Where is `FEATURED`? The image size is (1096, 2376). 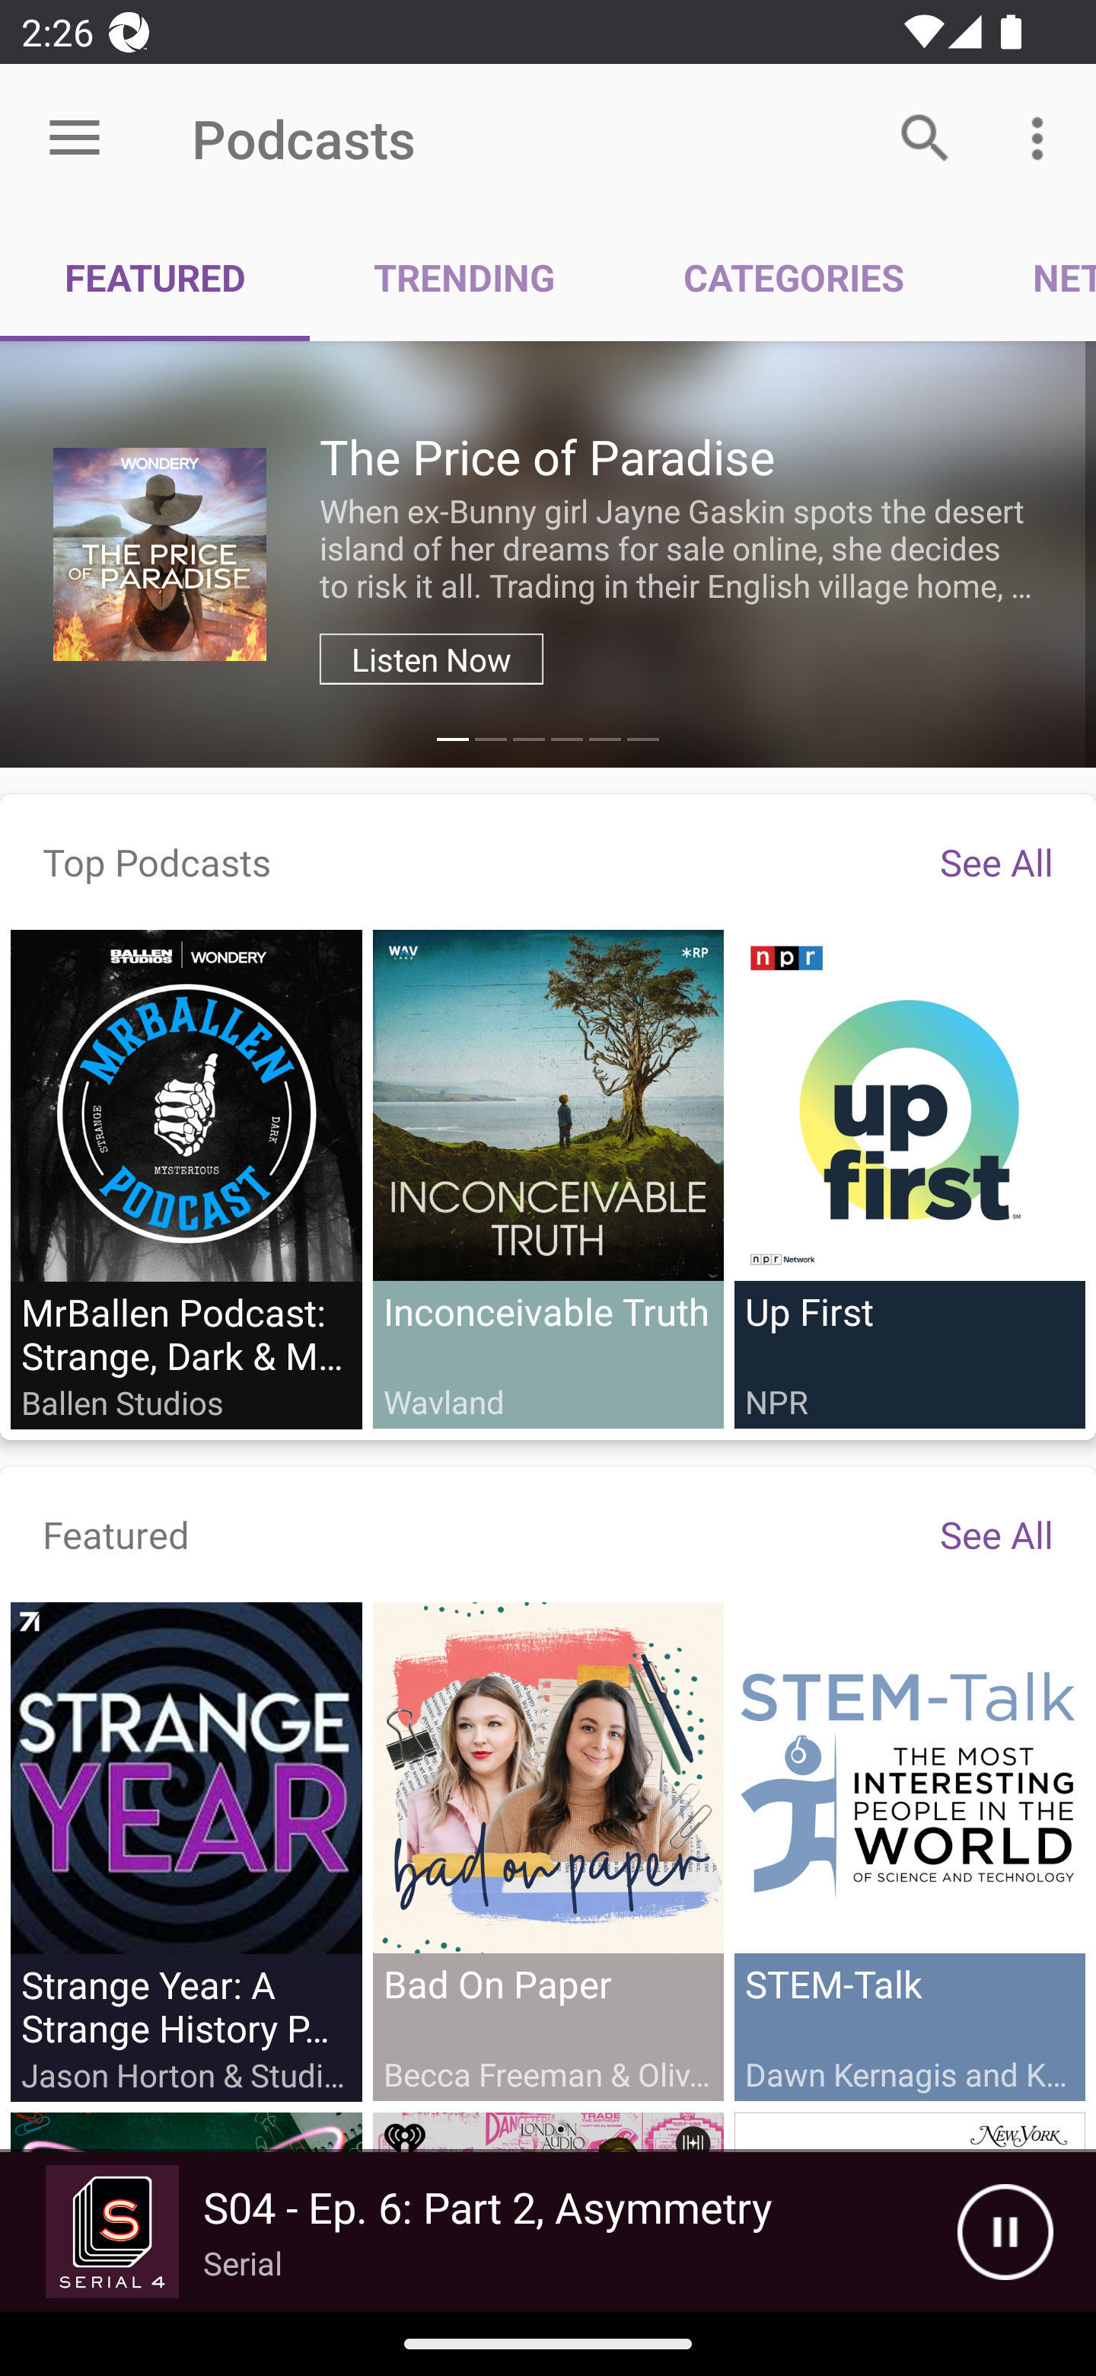
FEATURED is located at coordinates (155, 277).